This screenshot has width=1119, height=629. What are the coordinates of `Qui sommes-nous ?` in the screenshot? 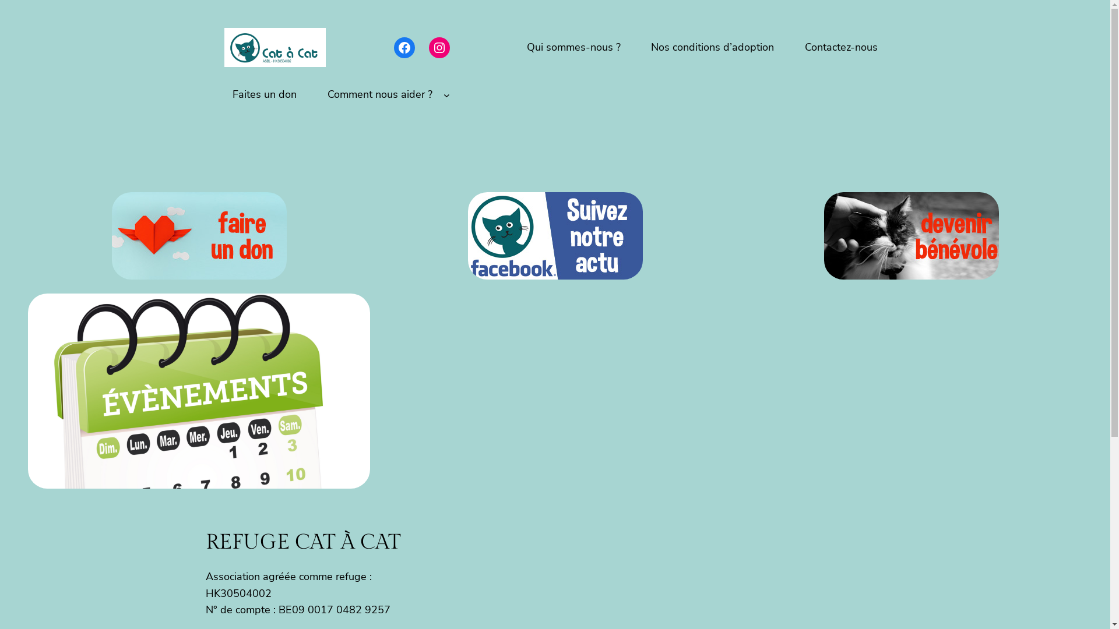 It's located at (573, 48).